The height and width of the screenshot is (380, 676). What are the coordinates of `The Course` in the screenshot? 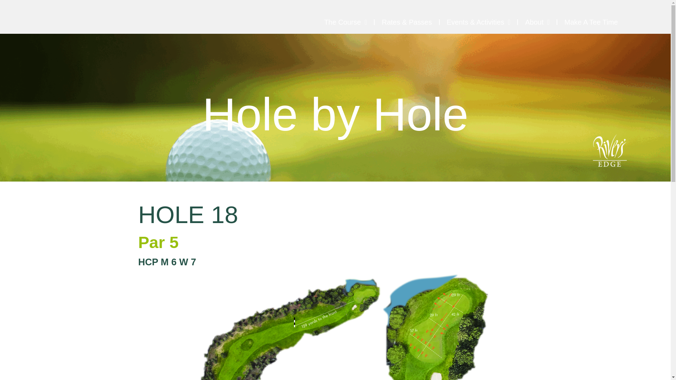 It's located at (346, 22).